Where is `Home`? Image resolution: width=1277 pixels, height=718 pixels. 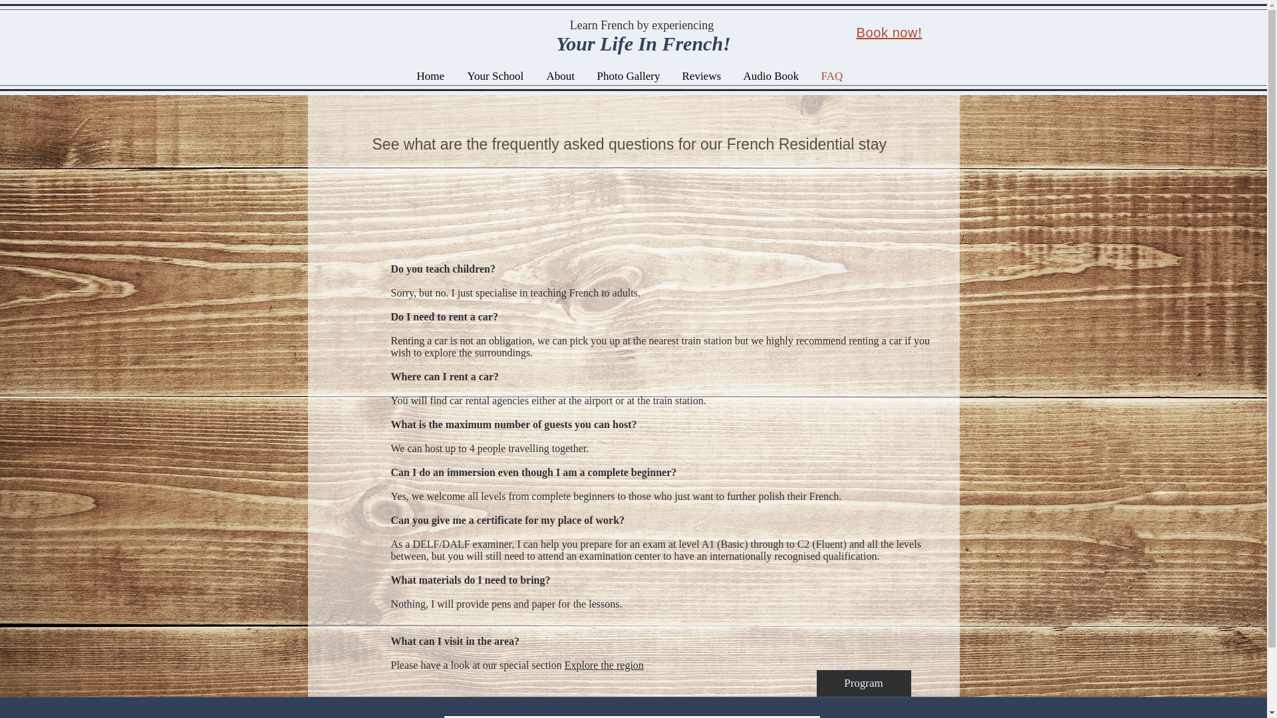 Home is located at coordinates (432, 76).